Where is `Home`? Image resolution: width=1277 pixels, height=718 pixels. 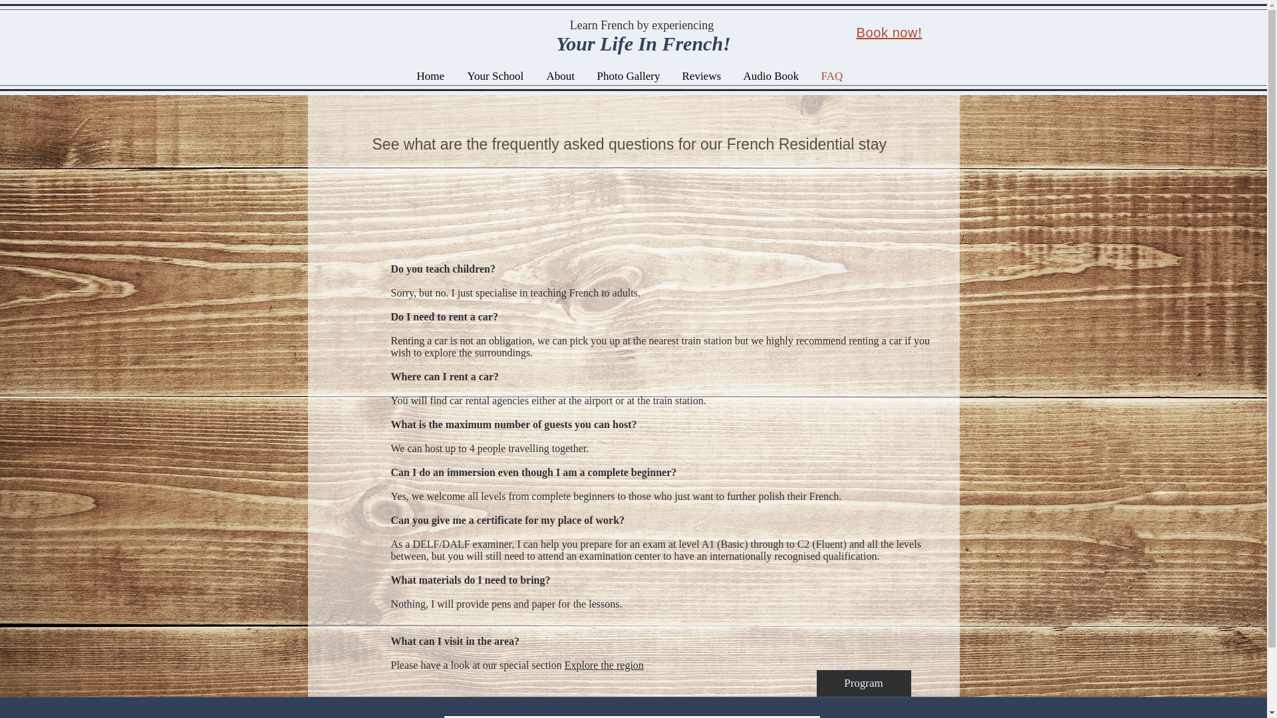 Home is located at coordinates (432, 76).